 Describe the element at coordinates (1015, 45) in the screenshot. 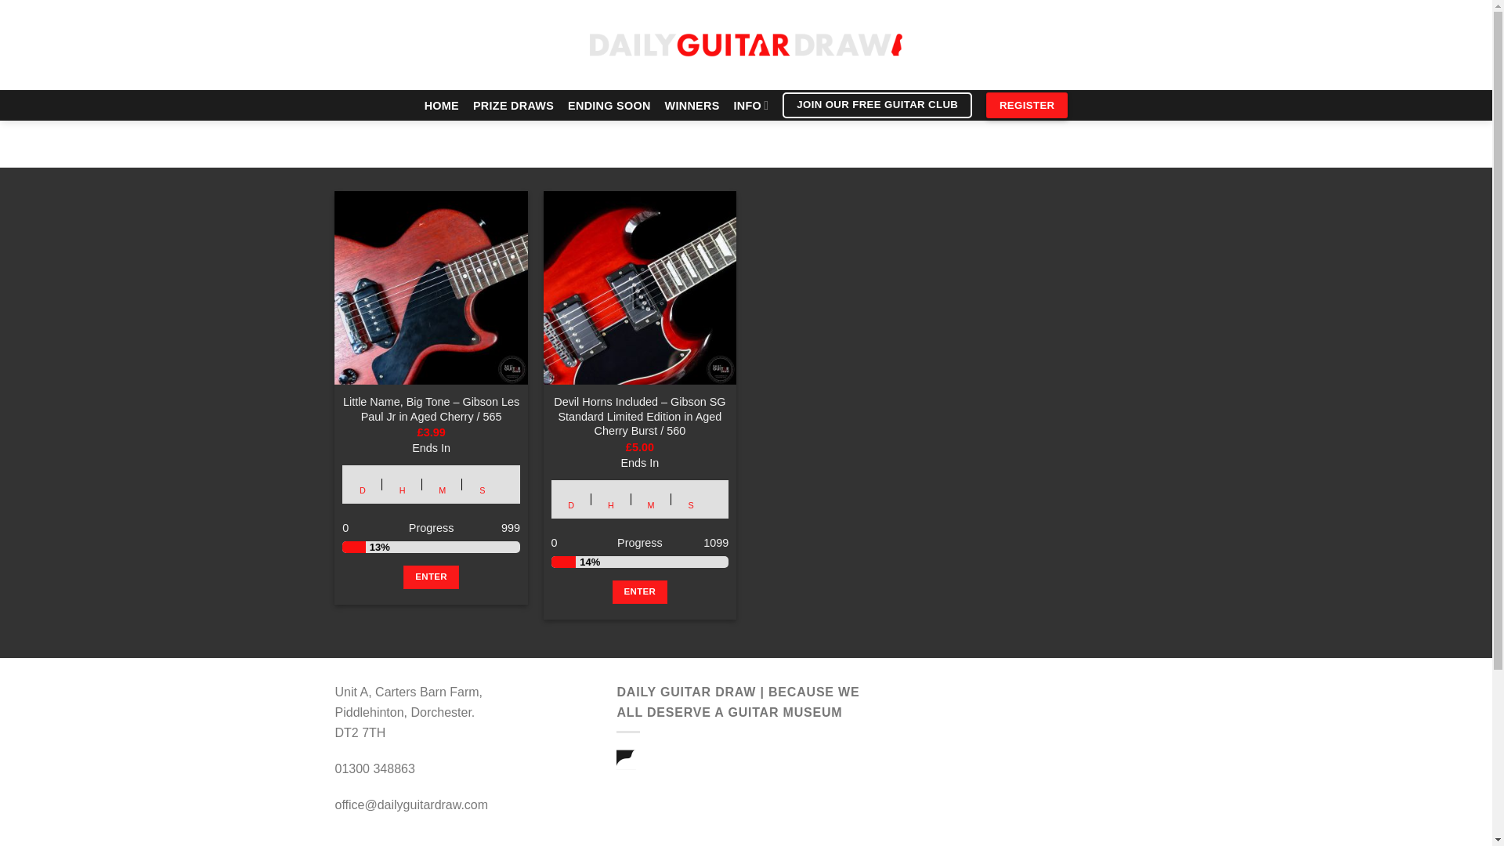

I see `Login` at that location.